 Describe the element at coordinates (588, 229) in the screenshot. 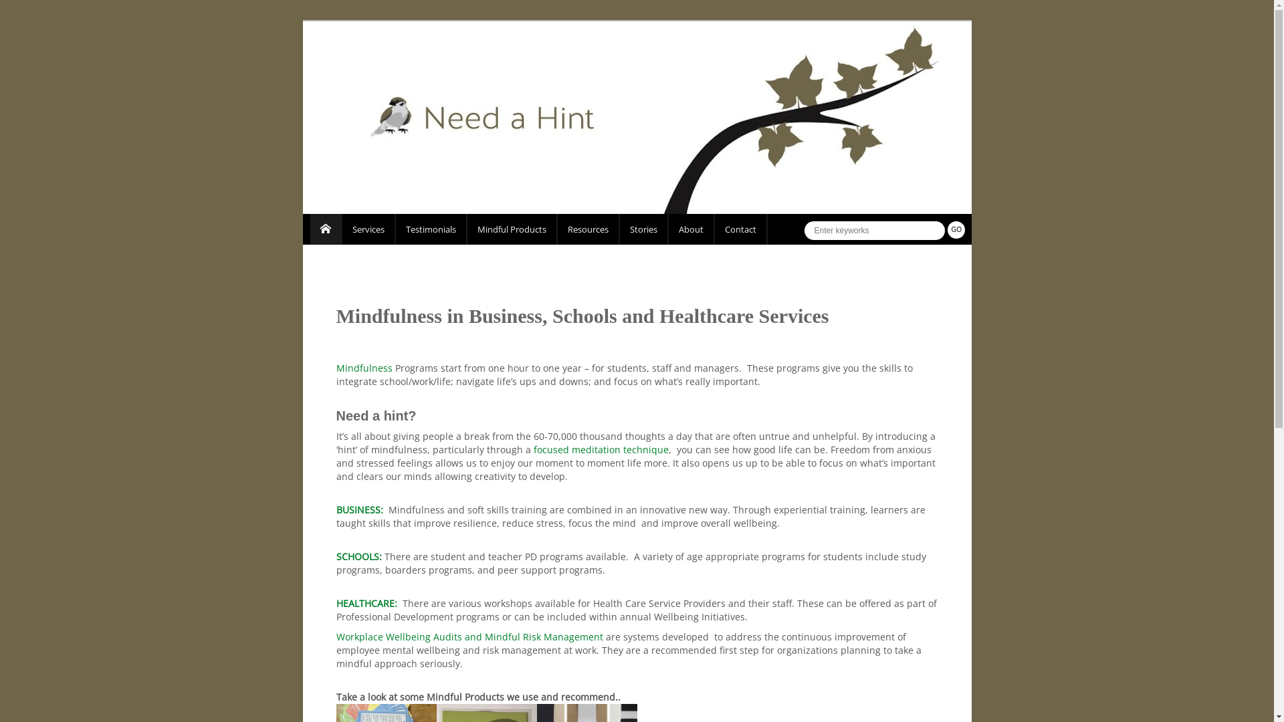

I see `Resources` at that location.